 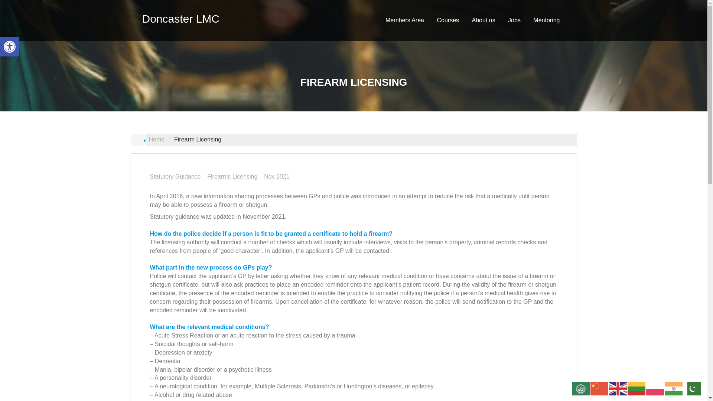 I want to click on Courses, so click(x=10, y=47).